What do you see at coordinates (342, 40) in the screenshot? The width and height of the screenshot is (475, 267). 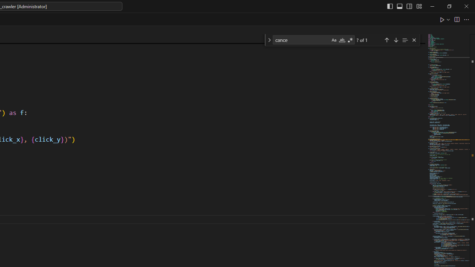 I see `Match Whole Word (Alt+W)` at bounding box center [342, 40].